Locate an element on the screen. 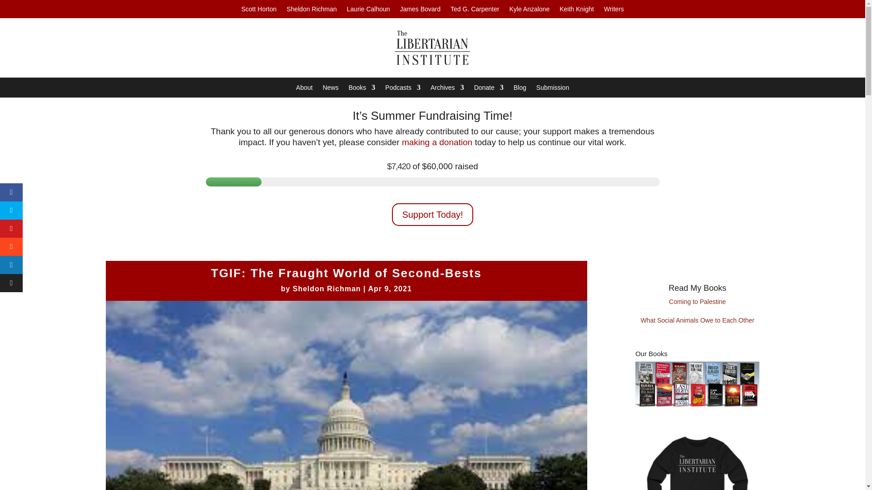  About is located at coordinates (304, 89).